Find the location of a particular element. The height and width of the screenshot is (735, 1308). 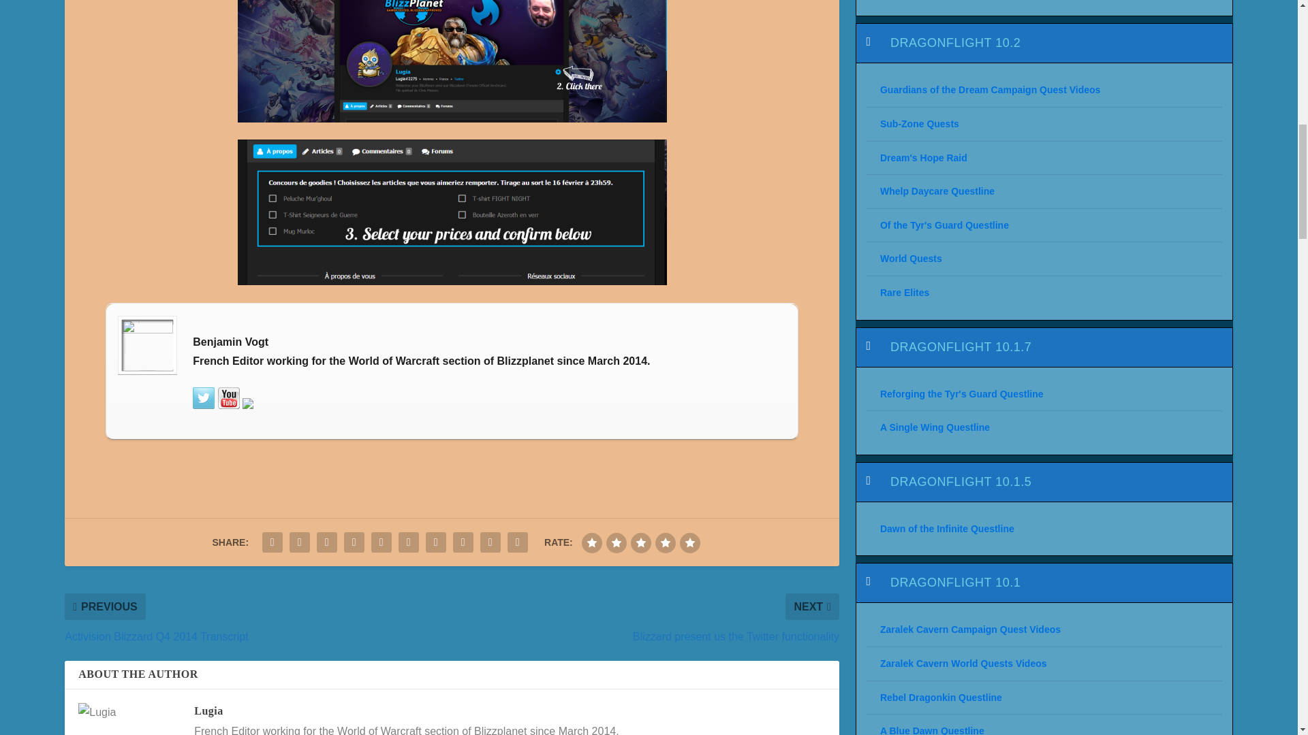

Share "Earn some goodies with Blizzheart" via Stumbleupon is located at coordinates (463, 542).